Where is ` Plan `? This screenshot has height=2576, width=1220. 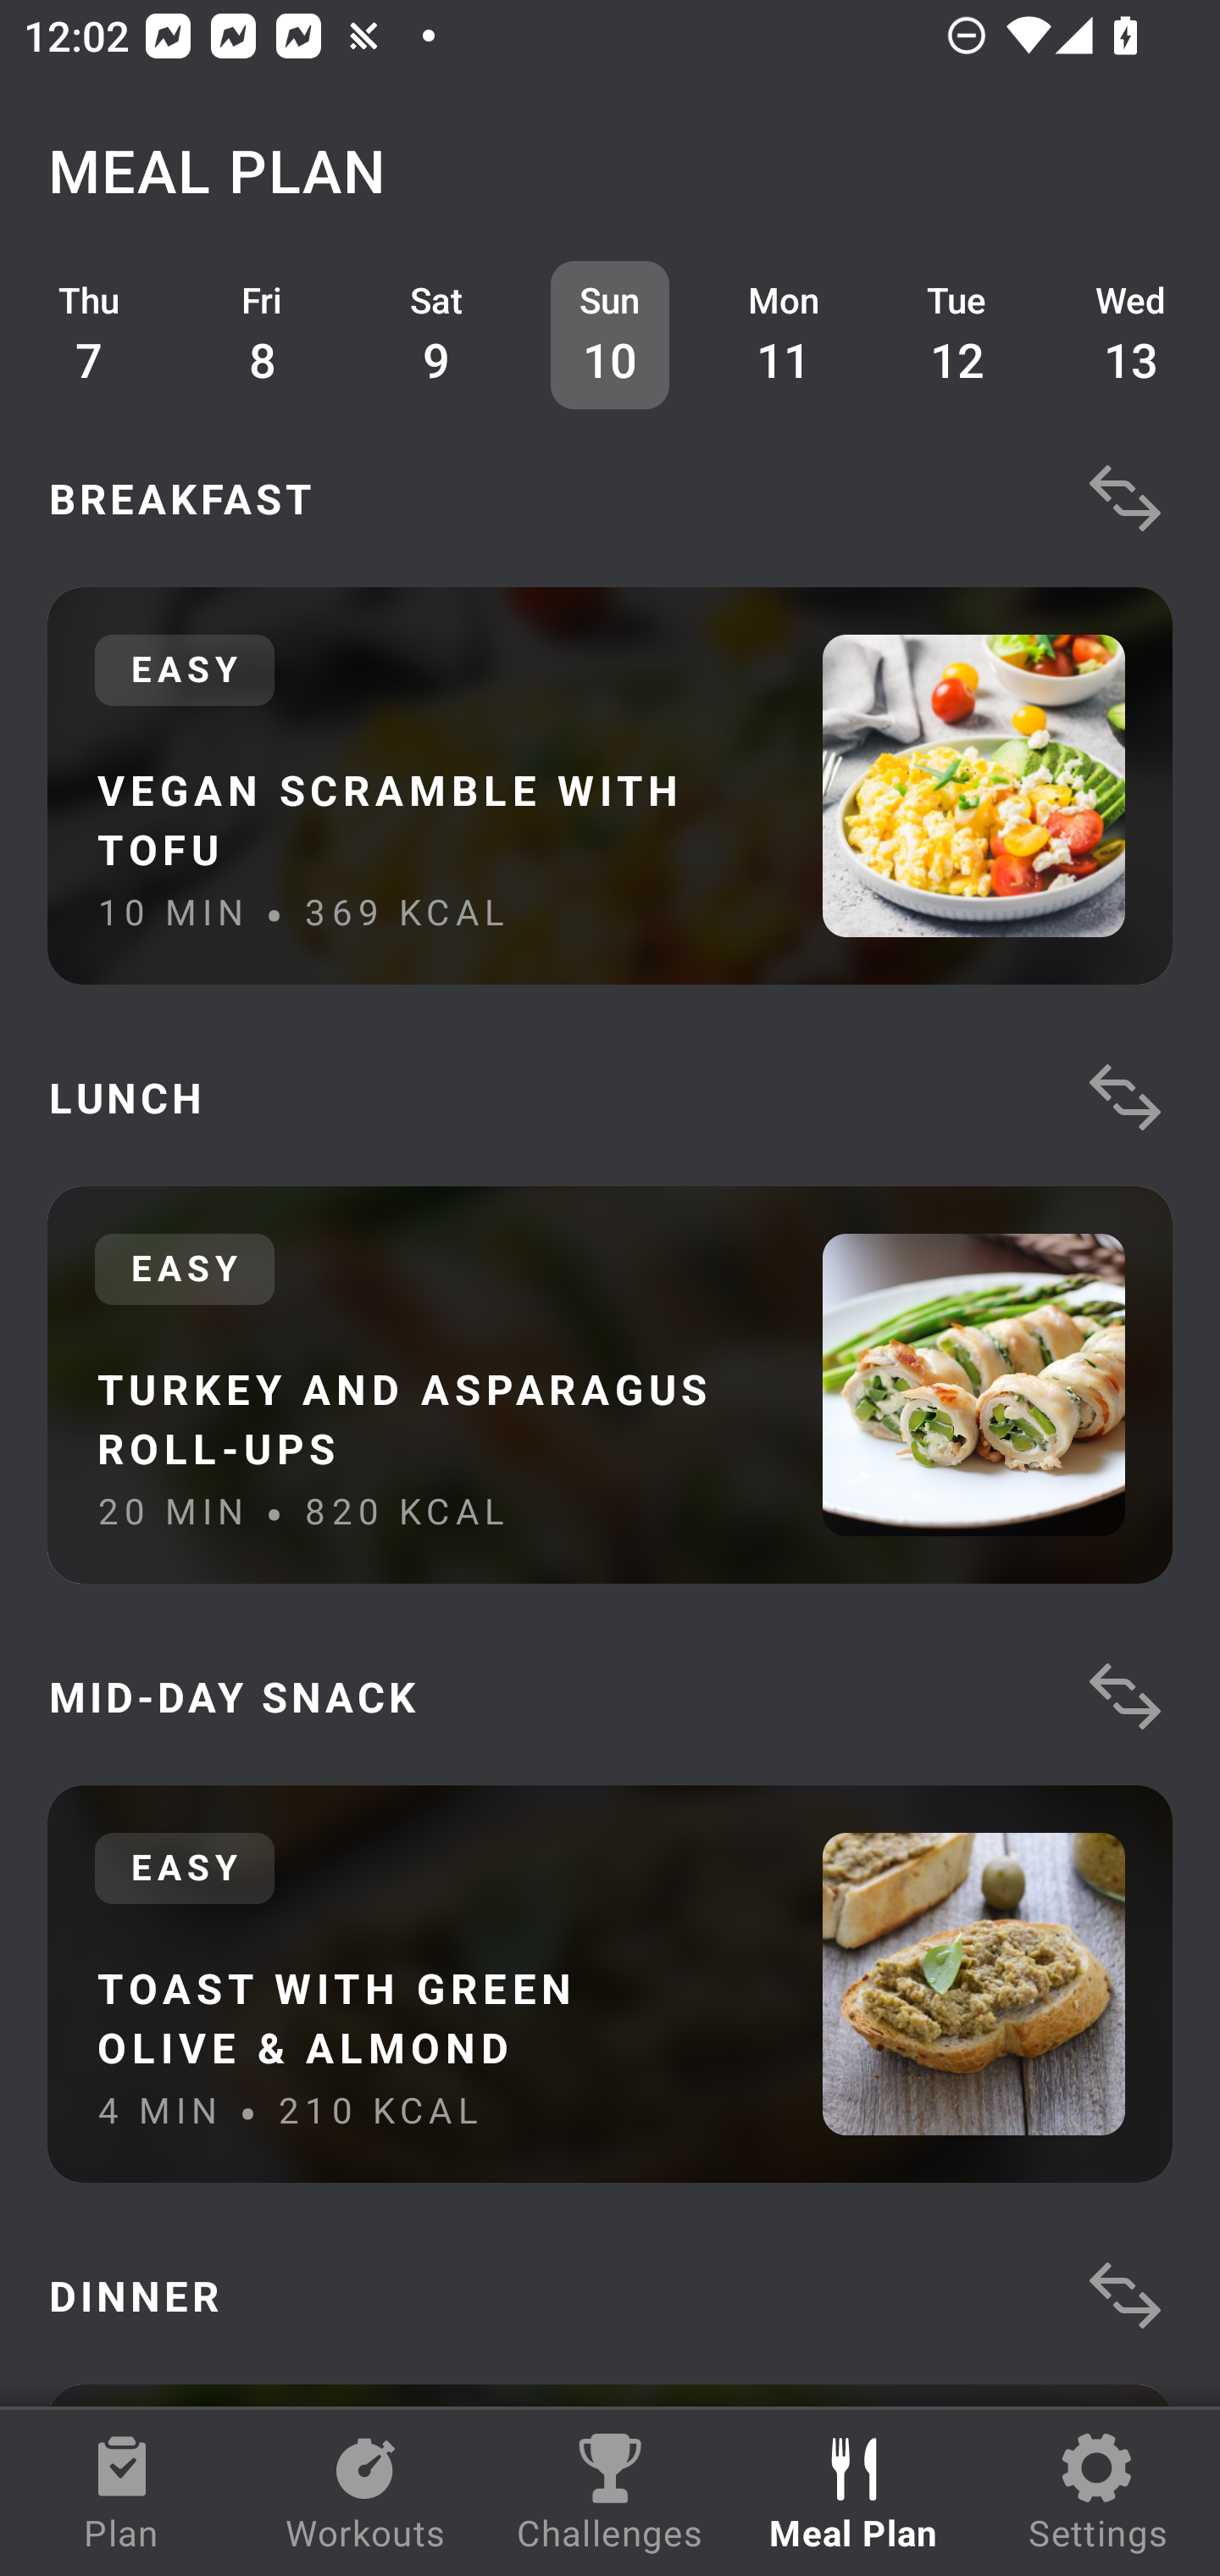  Plan  is located at coordinates (122, 2493).